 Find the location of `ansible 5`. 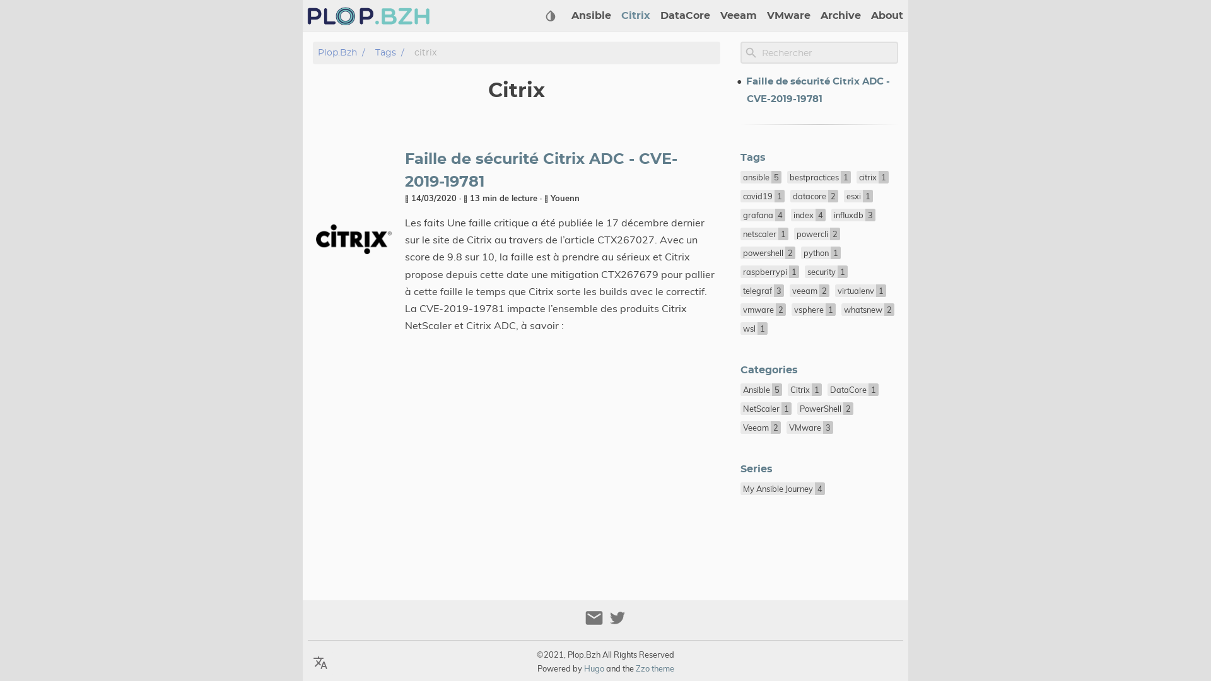

ansible 5 is located at coordinates (761, 177).